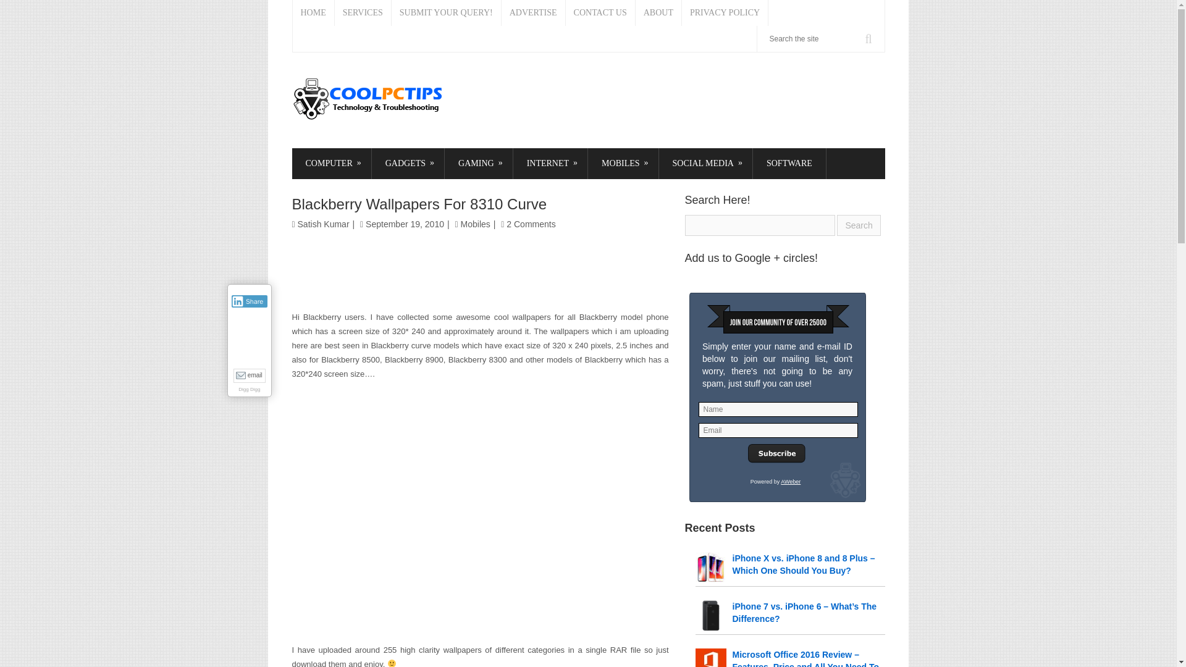 Image resolution: width=1186 pixels, height=667 pixels. What do you see at coordinates (658, 13) in the screenshot?
I see `ABOUT` at bounding box center [658, 13].